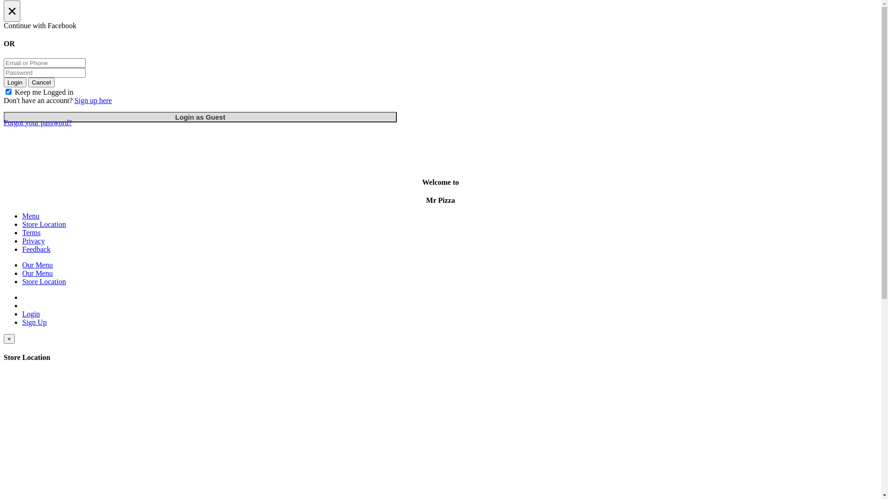 The width and height of the screenshot is (888, 499). What do you see at coordinates (93, 101) in the screenshot?
I see `Sign up here` at bounding box center [93, 101].